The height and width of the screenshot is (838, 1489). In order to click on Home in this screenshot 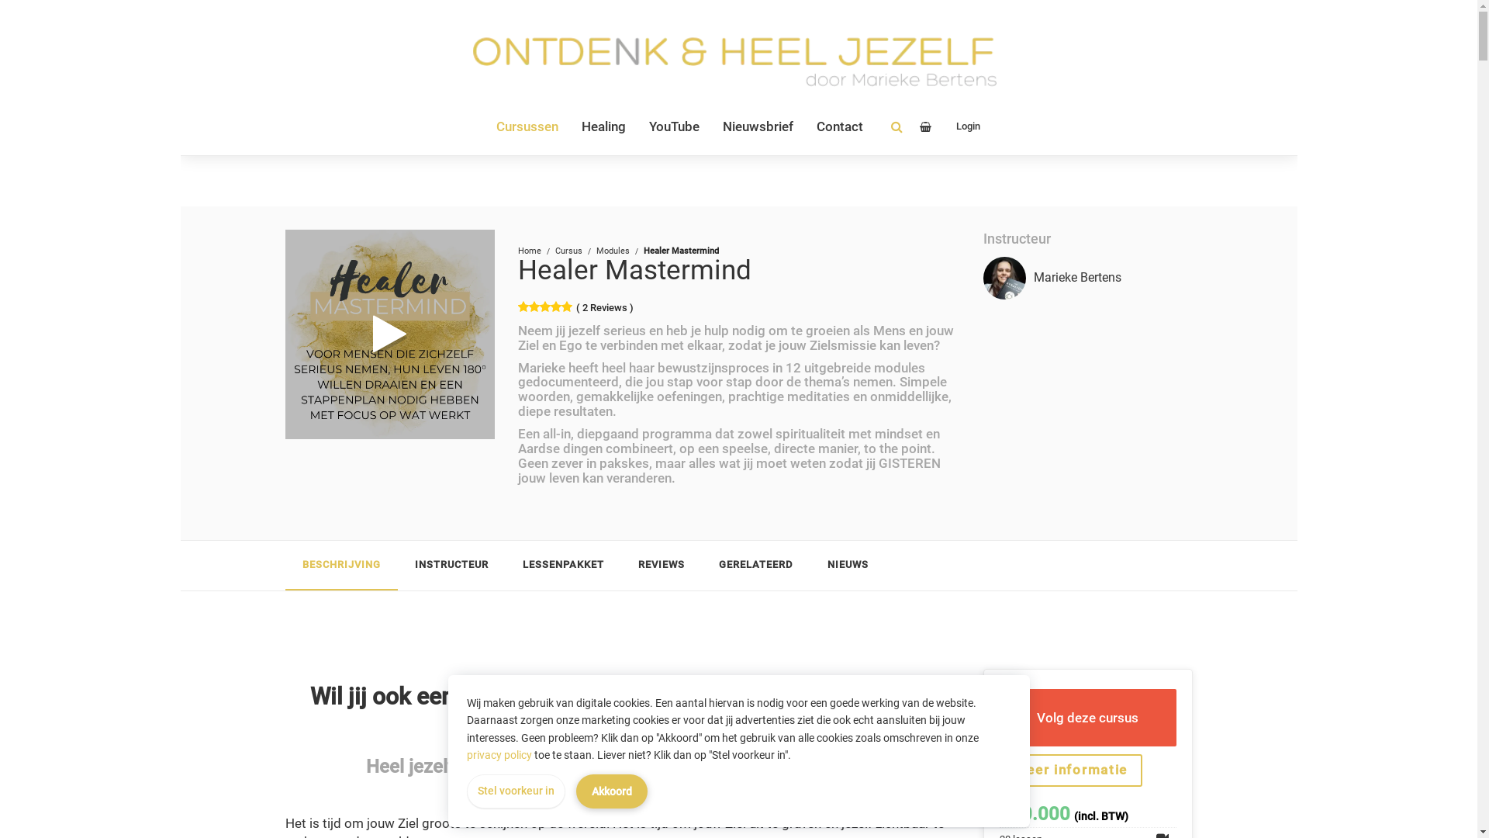, I will do `click(530, 251)`.